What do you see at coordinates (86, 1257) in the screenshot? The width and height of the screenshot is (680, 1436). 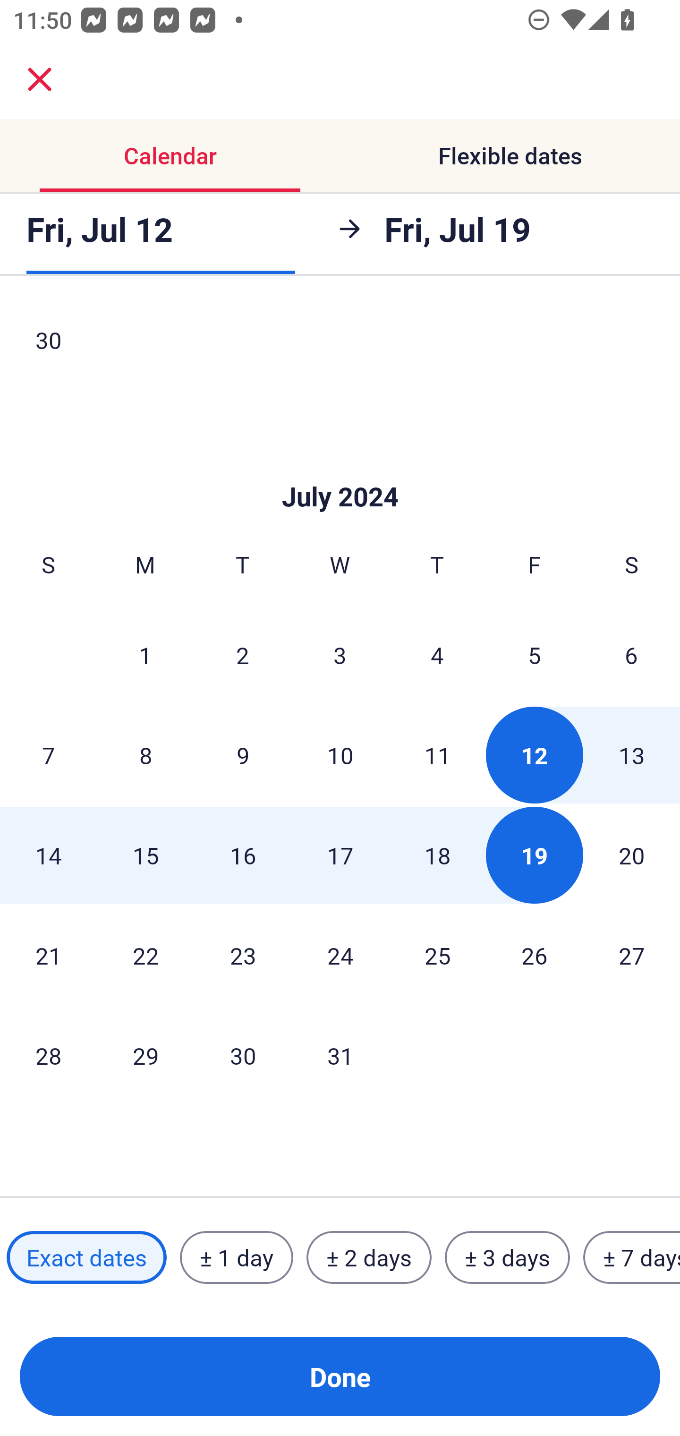 I see `Exact dates` at bounding box center [86, 1257].